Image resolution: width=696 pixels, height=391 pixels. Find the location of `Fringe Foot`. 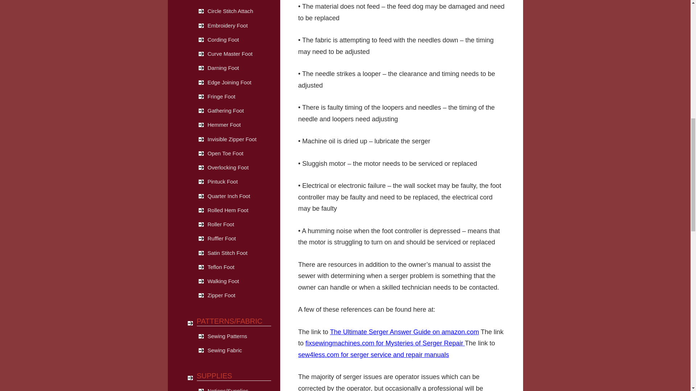

Fringe Foot is located at coordinates (239, 97).